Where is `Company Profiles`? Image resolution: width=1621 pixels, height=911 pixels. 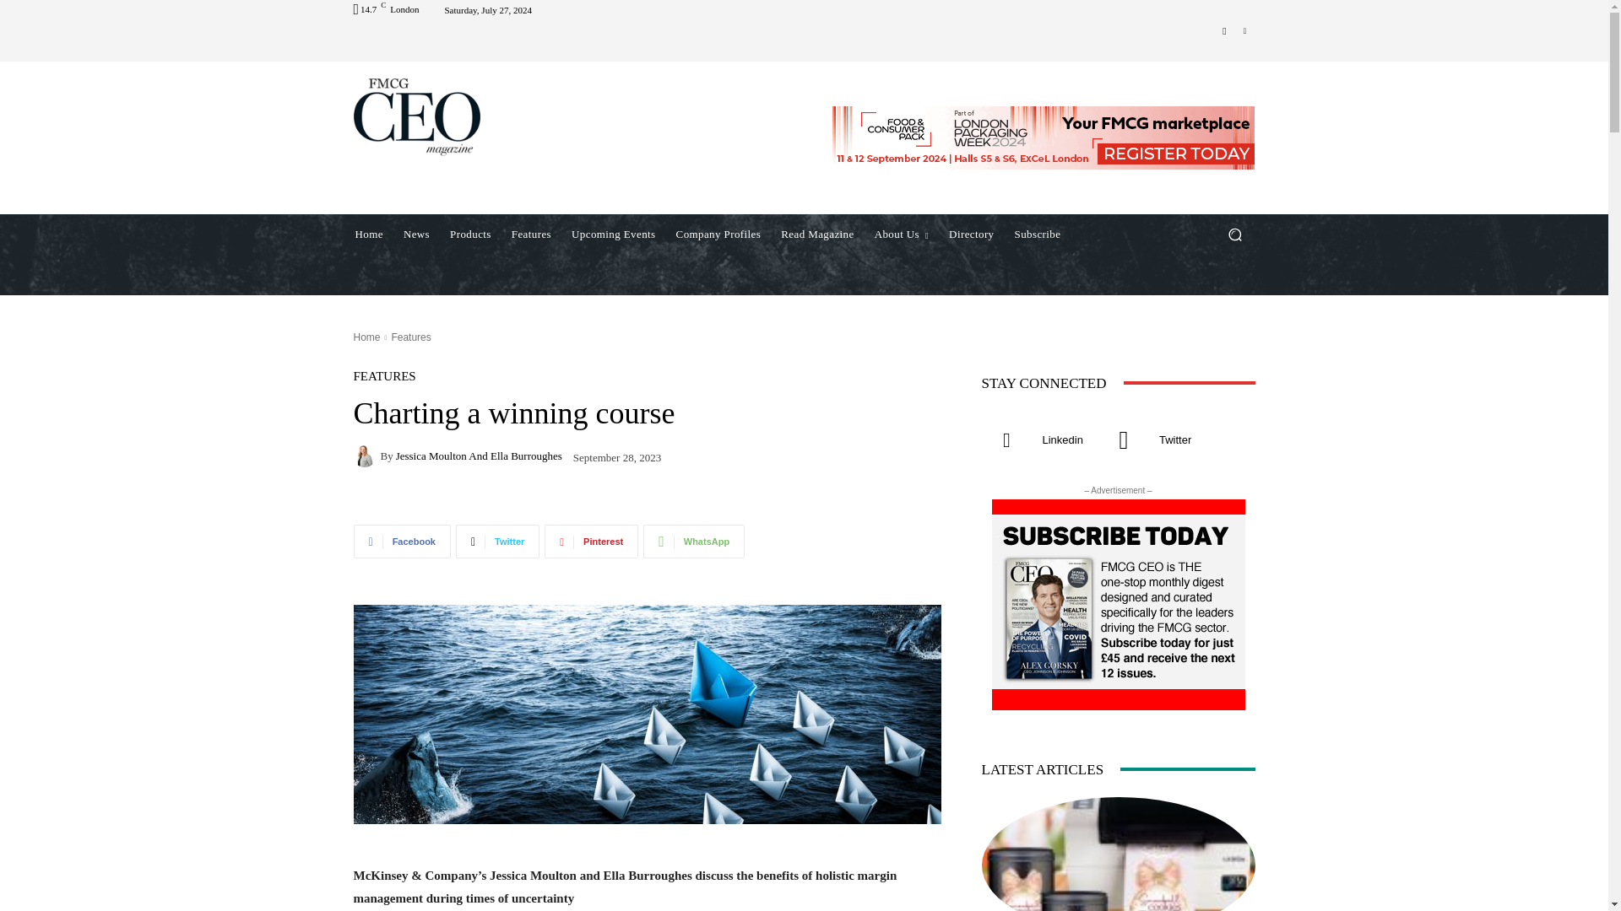 Company Profiles is located at coordinates (718, 234).